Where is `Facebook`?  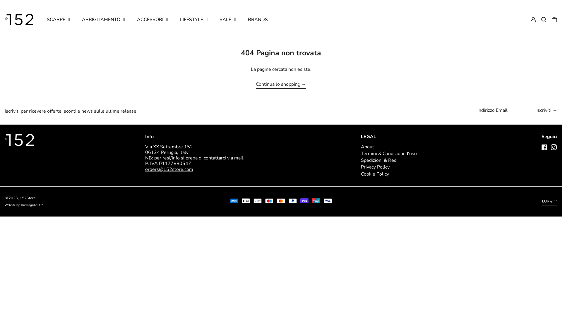
Facebook is located at coordinates (544, 149).